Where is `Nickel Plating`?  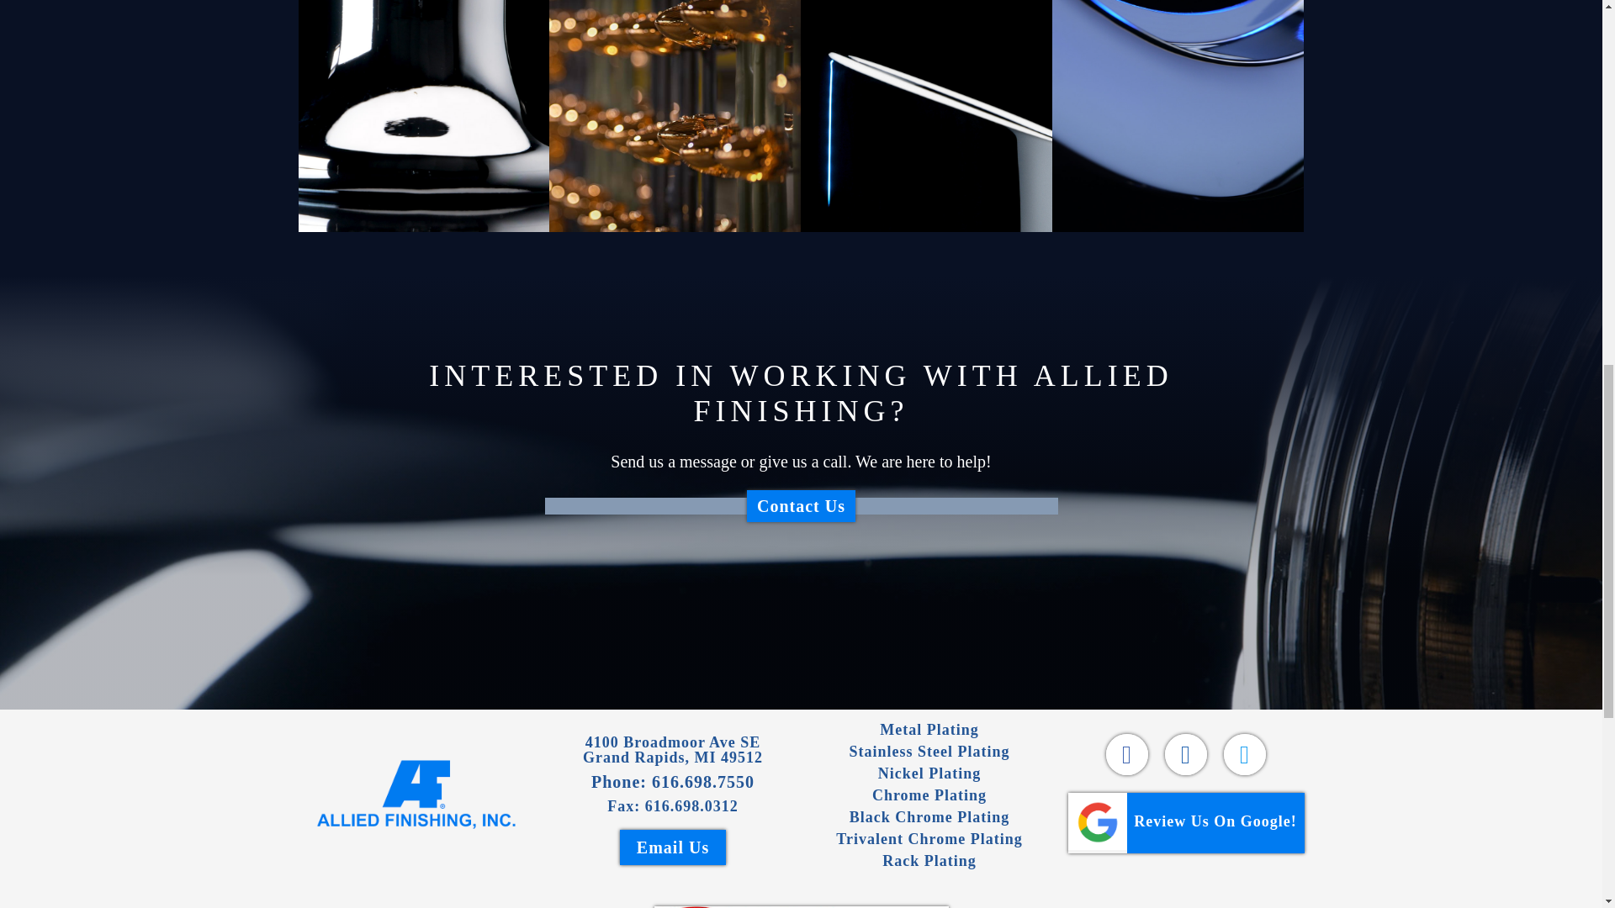 Nickel Plating is located at coordinates (929, 817).